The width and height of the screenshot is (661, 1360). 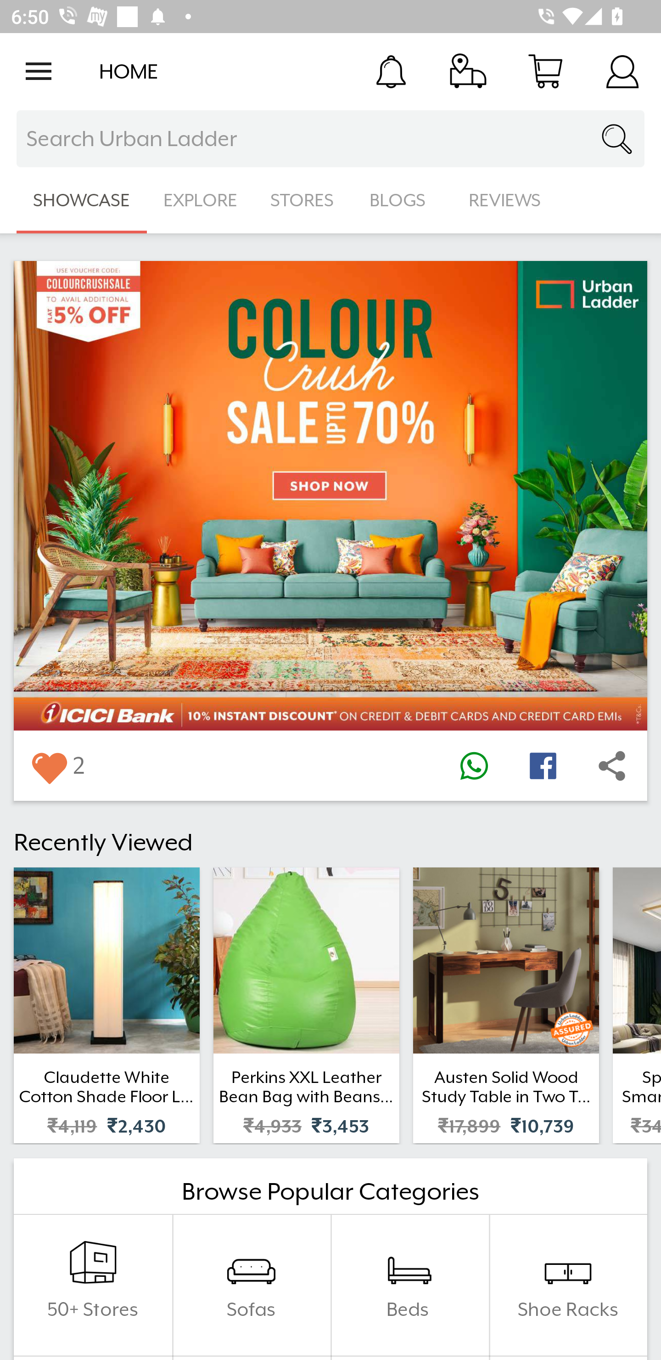 I want to click on SHOWCASE, so click(x=82, y=200).